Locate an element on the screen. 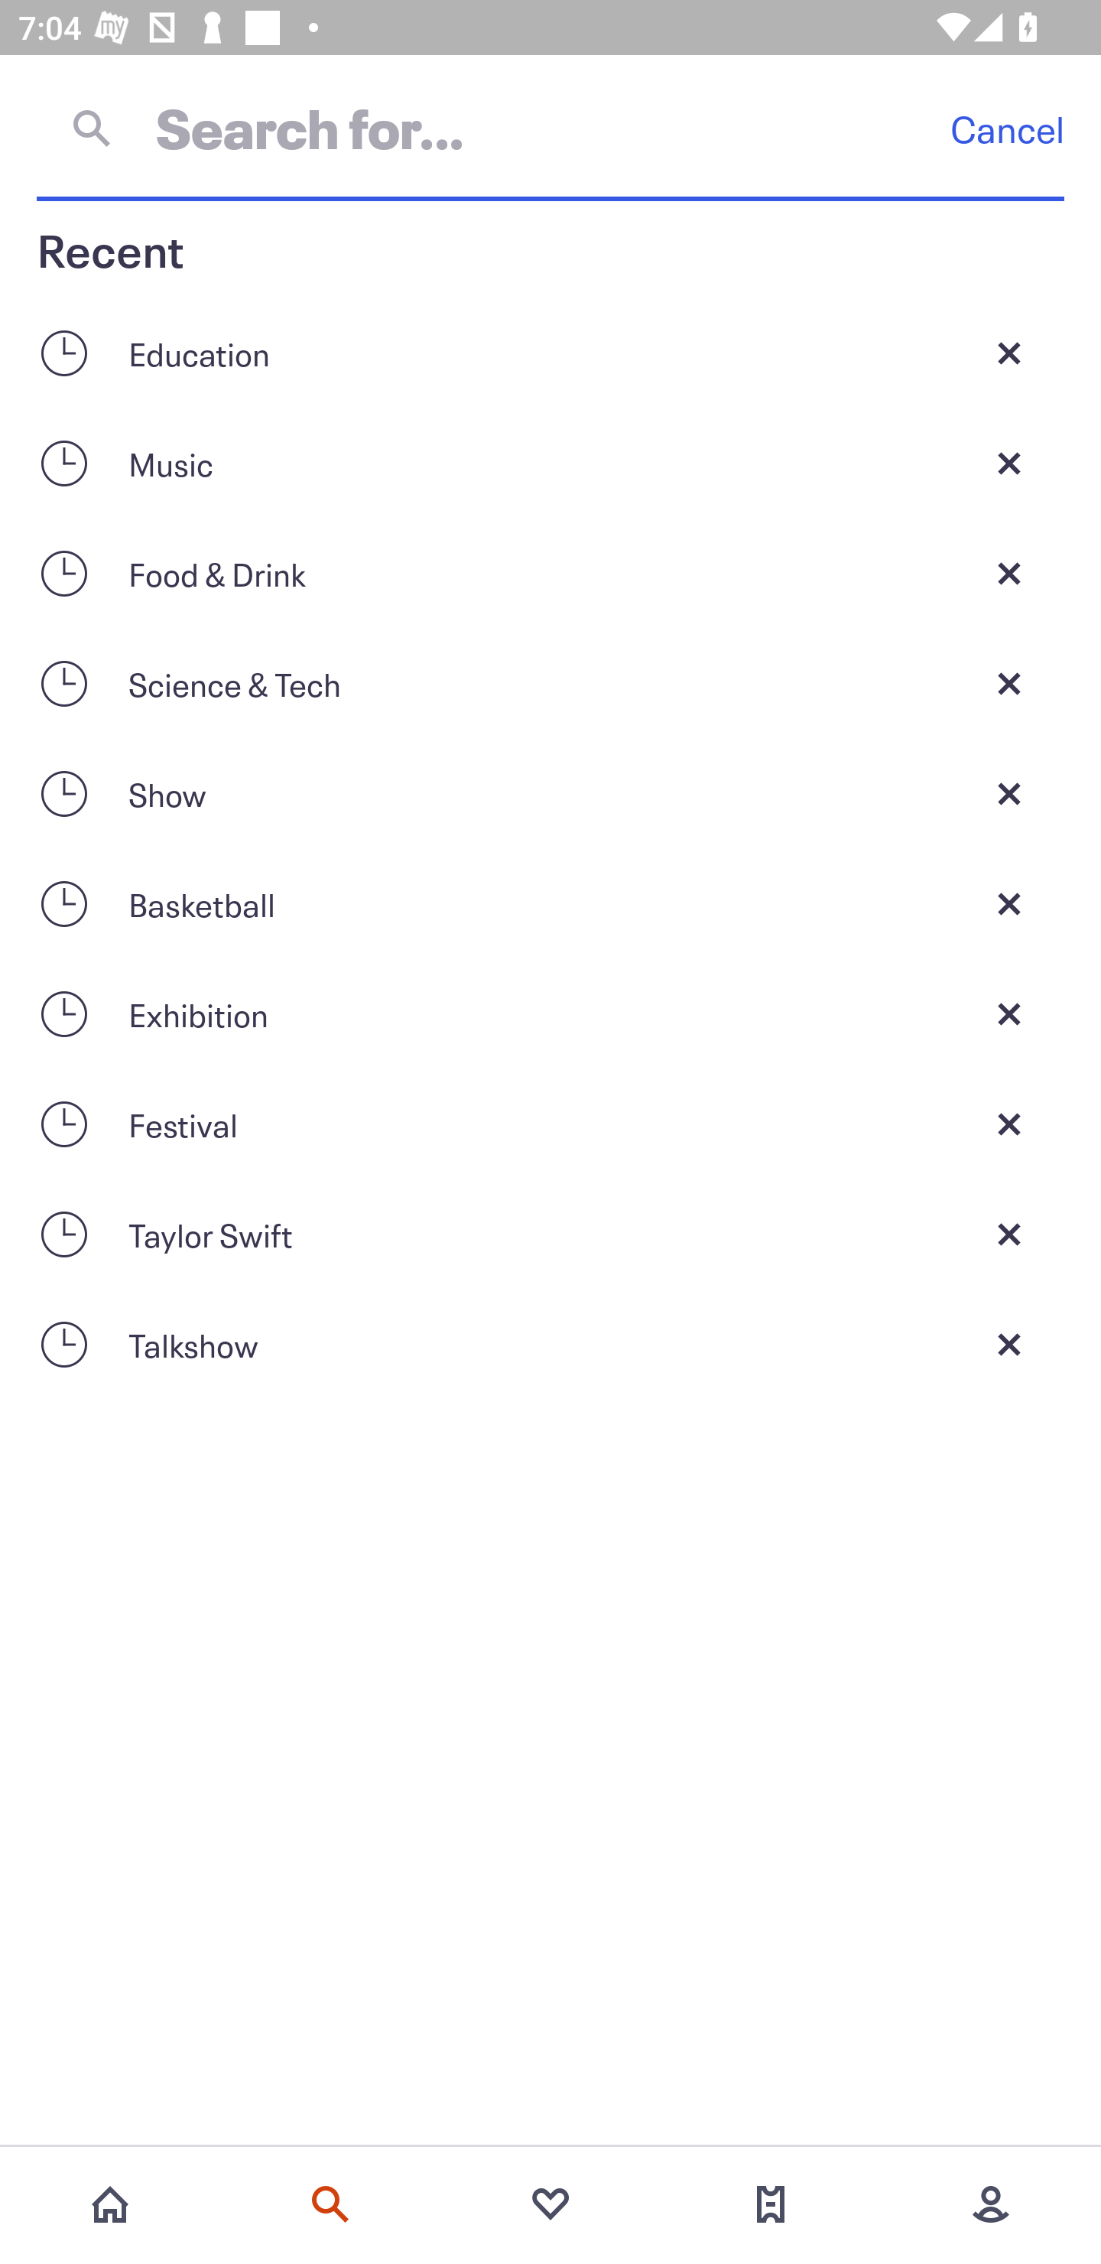 The height and width of the screenshot is (2264, 1101). Close current screen is located at coordinates (1009, 353).